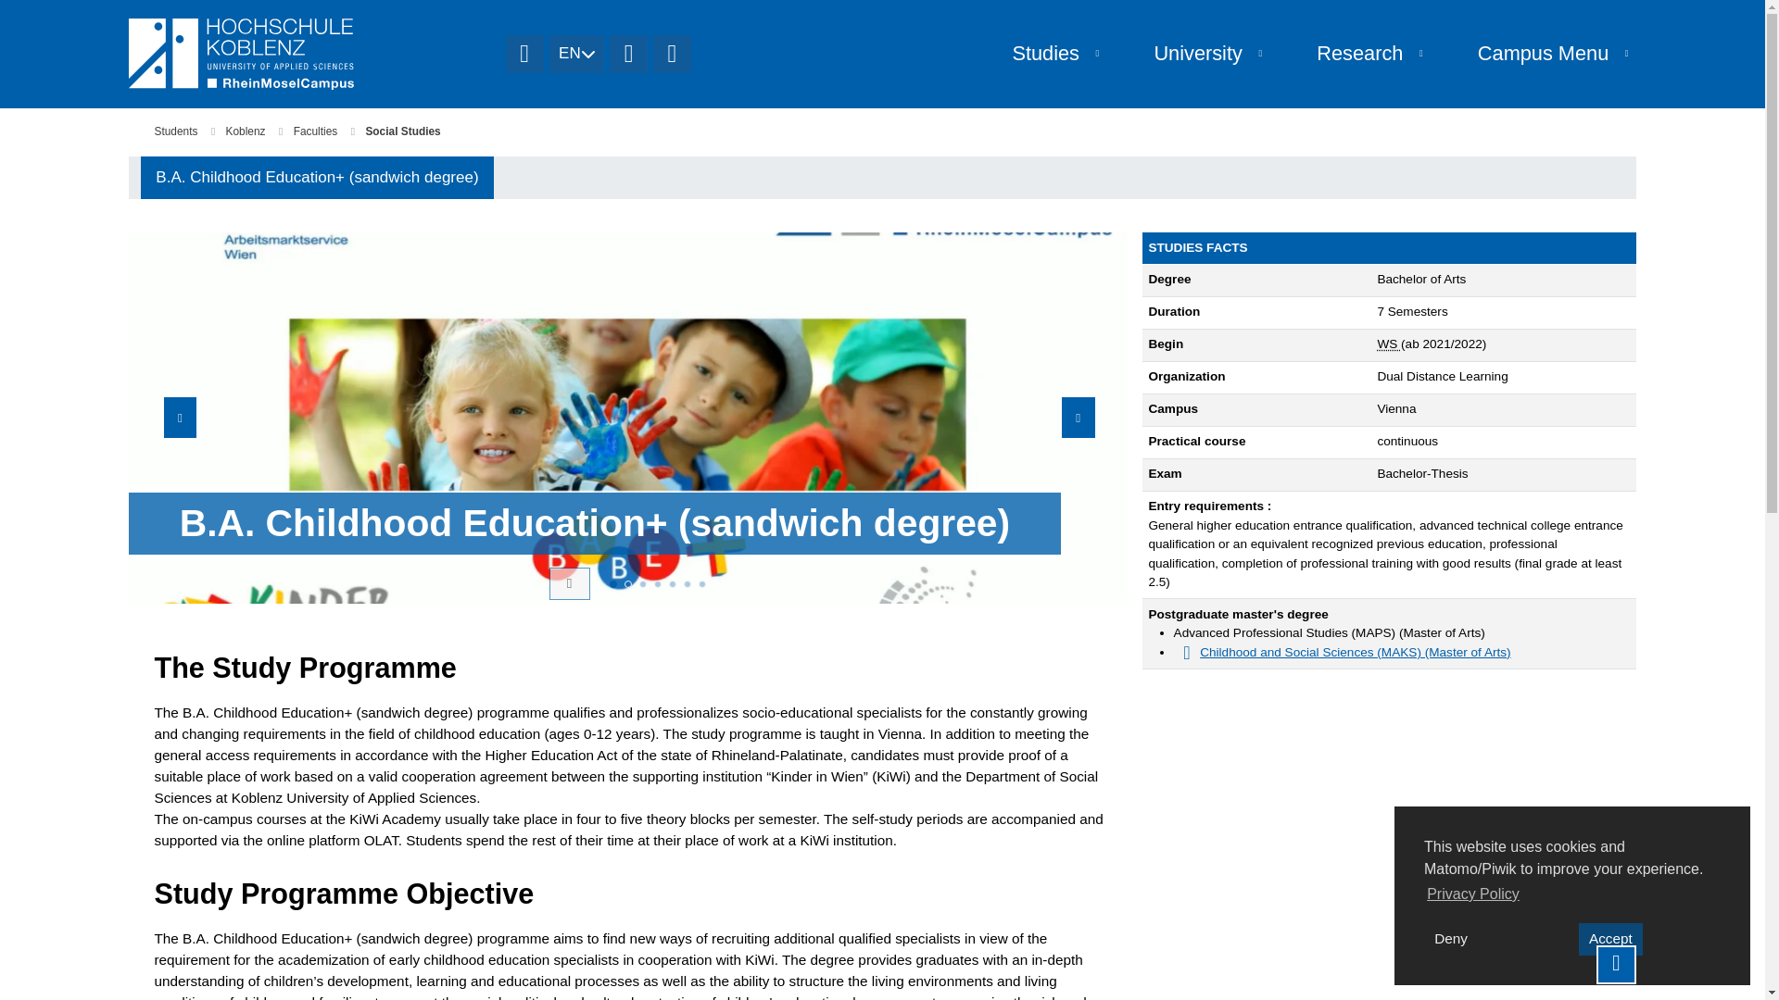  I want to click on Toggle contrast mode, so click(628, 54).